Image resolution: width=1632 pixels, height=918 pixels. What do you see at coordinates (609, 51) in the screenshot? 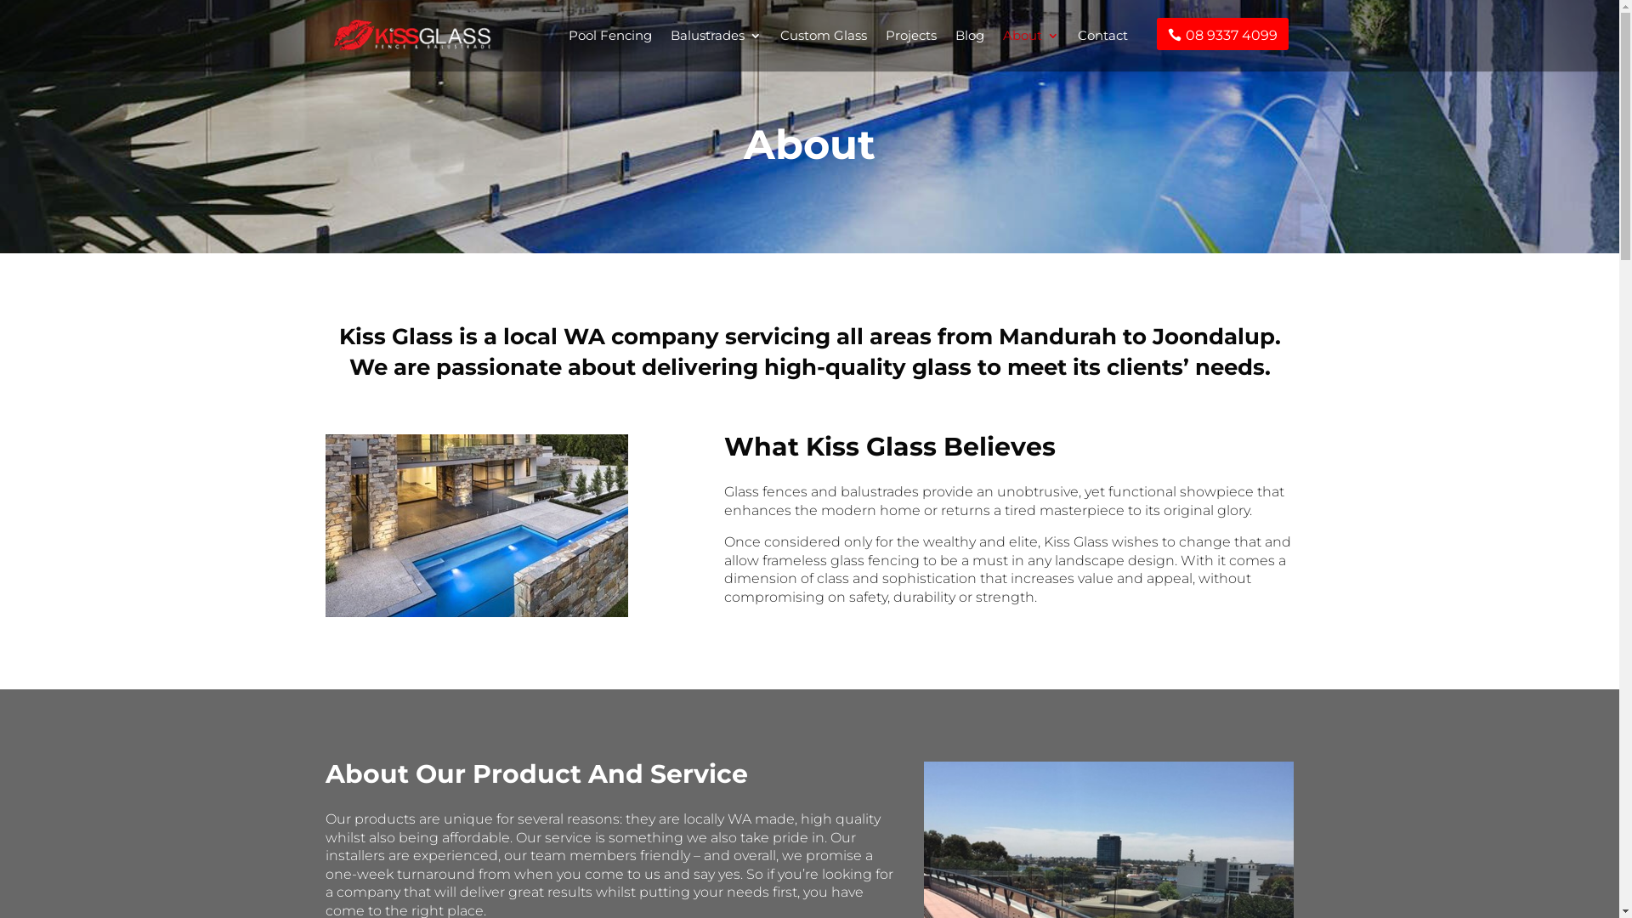
I see `Pool Fencing` at bounding box center [609, 51].